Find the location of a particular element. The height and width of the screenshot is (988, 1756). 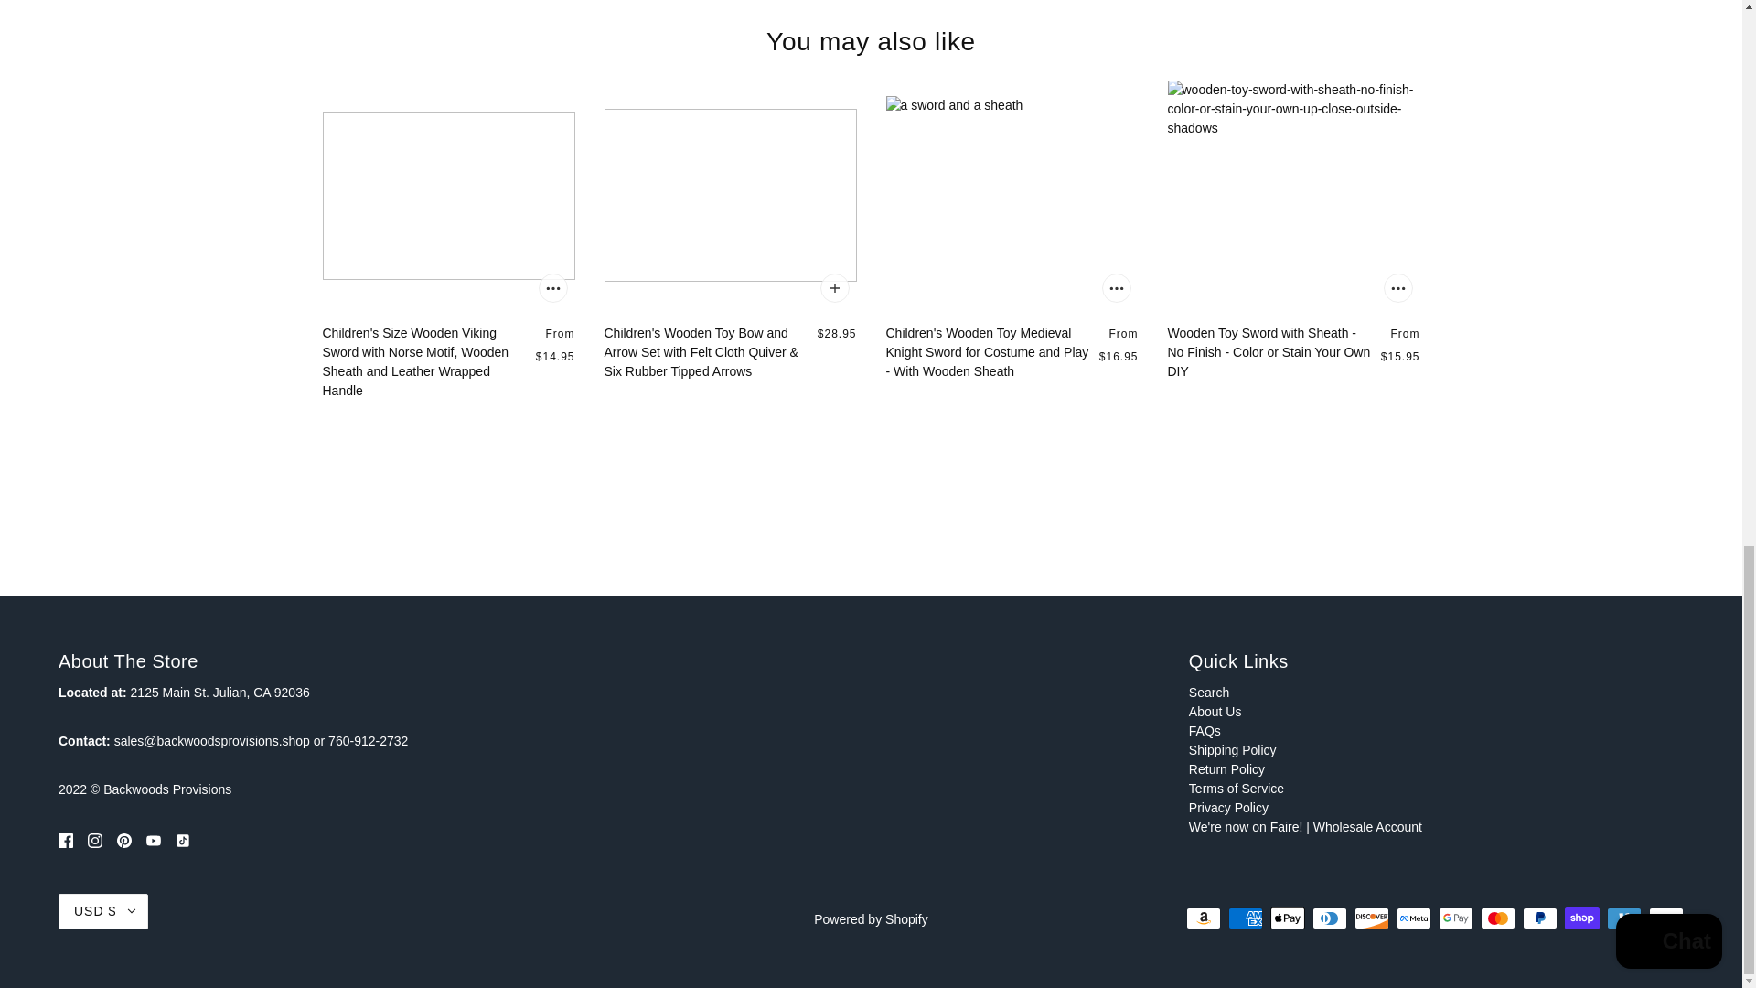

Shipping Policy is located at coordinates (1232, 750).